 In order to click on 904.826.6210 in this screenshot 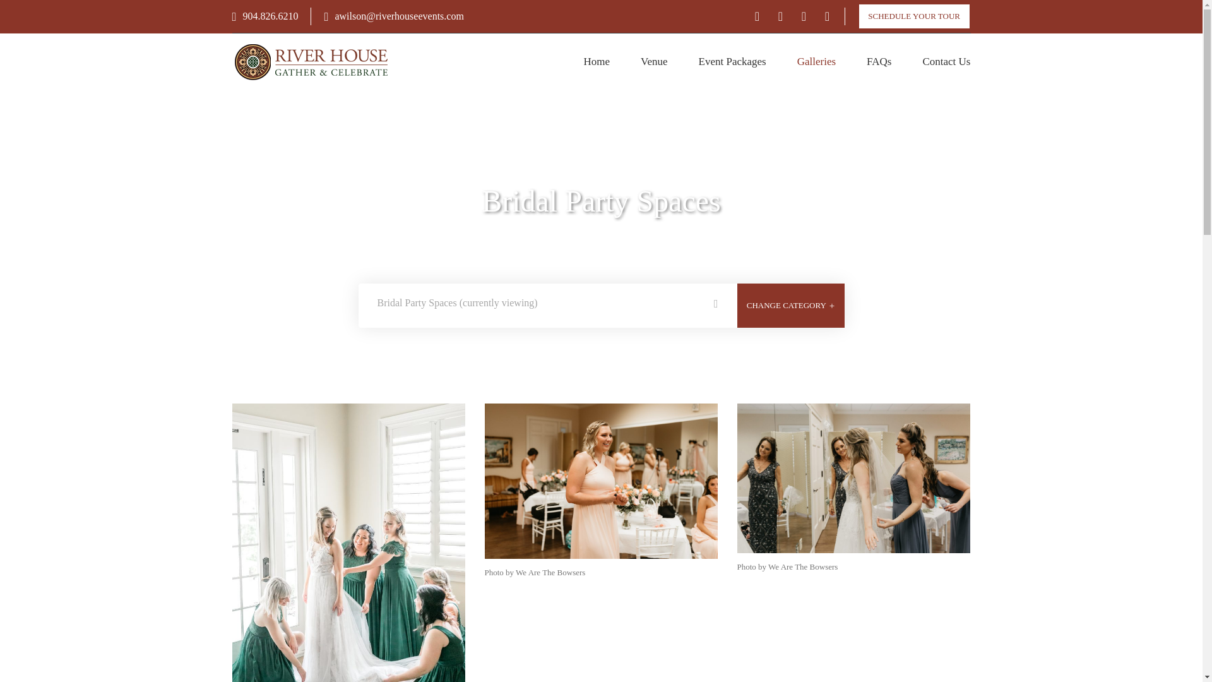, I will do `click(265, 16)`.